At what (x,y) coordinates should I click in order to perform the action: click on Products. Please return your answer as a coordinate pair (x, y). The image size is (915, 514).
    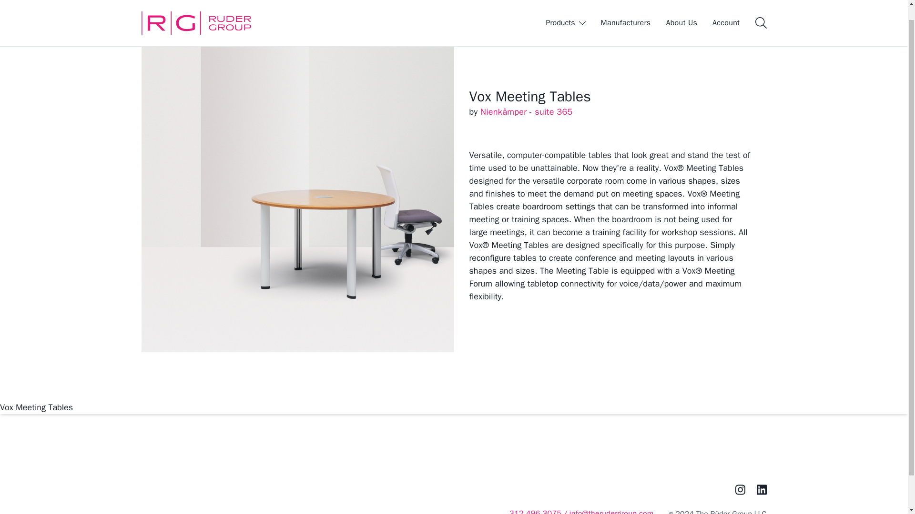
    Looking at the image, I should click on (566, 8).